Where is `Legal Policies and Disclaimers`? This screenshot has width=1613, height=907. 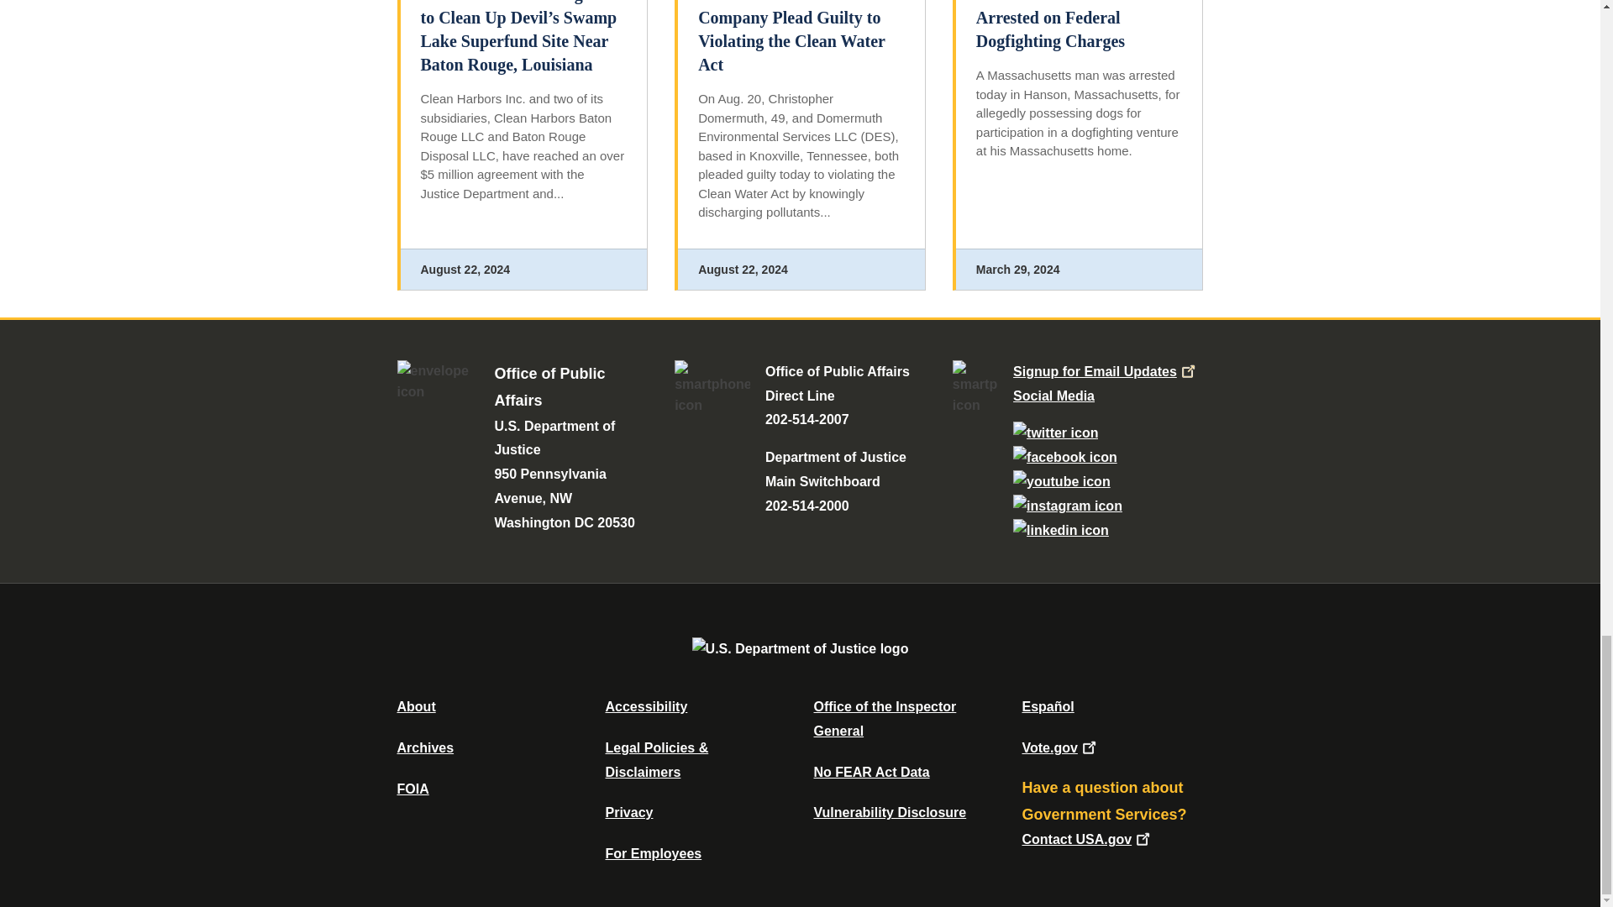
Legal Policies and Disclaimers is located at coordinates (656, 759).